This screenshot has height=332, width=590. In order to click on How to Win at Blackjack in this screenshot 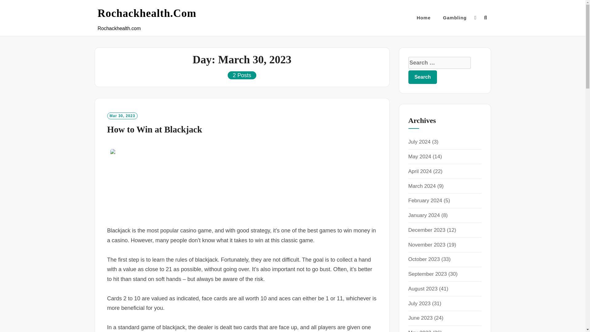, I will do `click(154, 129)`.